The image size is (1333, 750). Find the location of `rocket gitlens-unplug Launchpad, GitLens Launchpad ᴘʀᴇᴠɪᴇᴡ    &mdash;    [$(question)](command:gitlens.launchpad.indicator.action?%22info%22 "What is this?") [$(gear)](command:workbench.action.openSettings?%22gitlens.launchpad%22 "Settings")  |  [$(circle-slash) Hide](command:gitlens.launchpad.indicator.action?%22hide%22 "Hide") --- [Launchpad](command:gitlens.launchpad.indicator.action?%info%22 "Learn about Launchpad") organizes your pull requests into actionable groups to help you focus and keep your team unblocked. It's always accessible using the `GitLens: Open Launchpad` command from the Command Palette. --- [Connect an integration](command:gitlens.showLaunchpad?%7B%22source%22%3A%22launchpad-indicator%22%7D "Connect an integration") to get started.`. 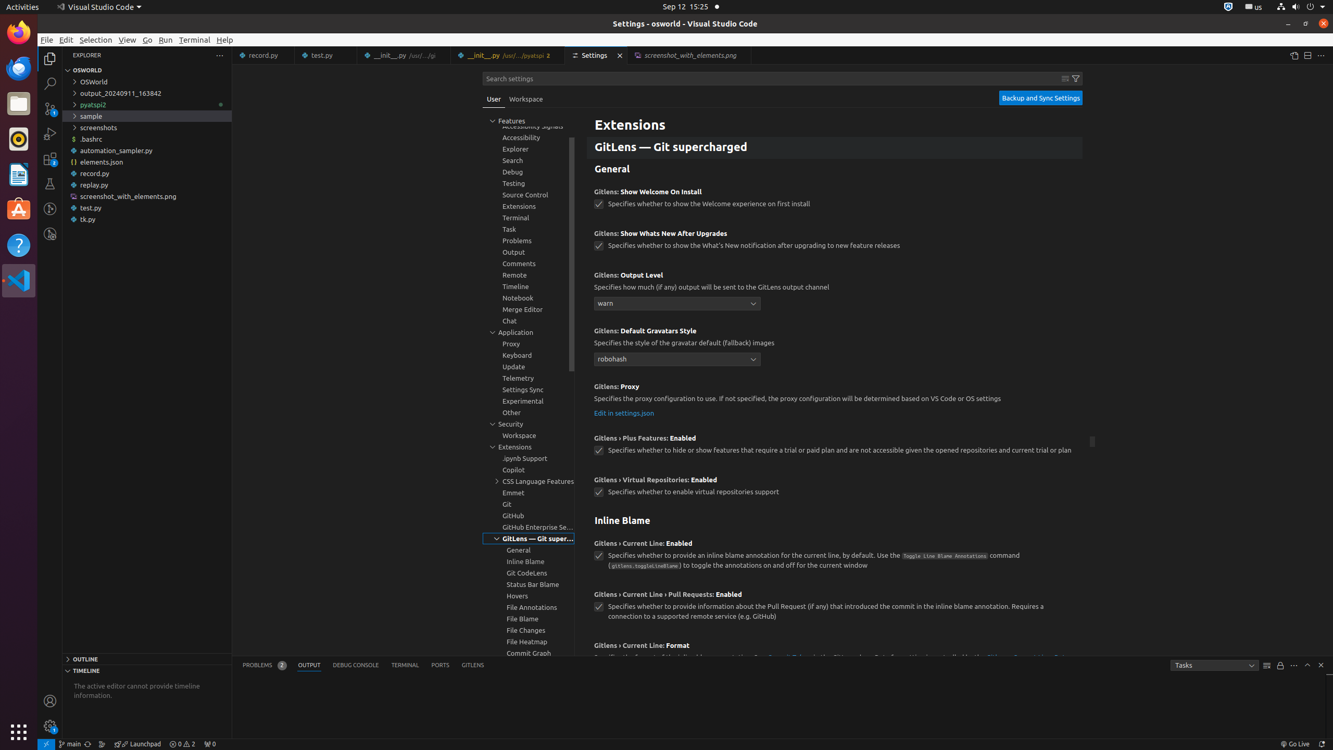

rocket gitlens-unplug Launchpad, GitLens Launchpad ᴘʀᴇᴠɪᴇᴡ    &mdash;    [$(question)](command:gitlens.launchpad.indicator.action?%22info%22 "What is this?") [$(gear)](command:workbench.action.openSettings?%22gitlens.launchpad%22 "Settings")  |  [$(circle-slash) Hide](command:gitlens.launchpad.indicator.action?%22hide%22 "Hide") --- [Launchpad](command:gitlens.launchpad.indicator.action?%info%22 "Learn about Launchpad") organizes your pull requests into actionable groups to help you focus and keep your team unblocked. It's always accessible using the `GitLens: Open Launchpad` command from the Command Palette. --- [Connect an integration](command:gitlens.showLaunchpad?%7B%22source%22%3A%22launchpad-indicator%22%7D "Connect an integration") to get started. is located at coordinates (137, 744).